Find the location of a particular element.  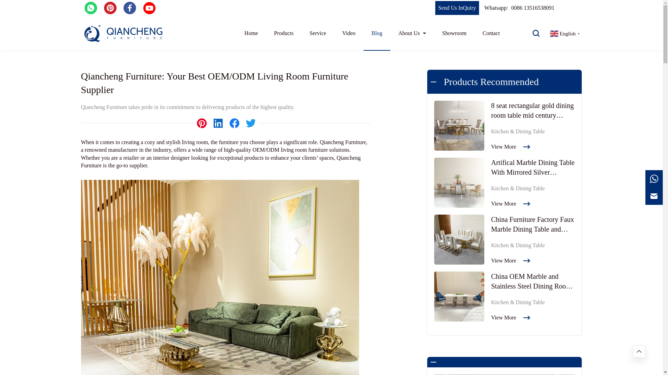

0086 13516538091 is located at coordinates (532, 12).